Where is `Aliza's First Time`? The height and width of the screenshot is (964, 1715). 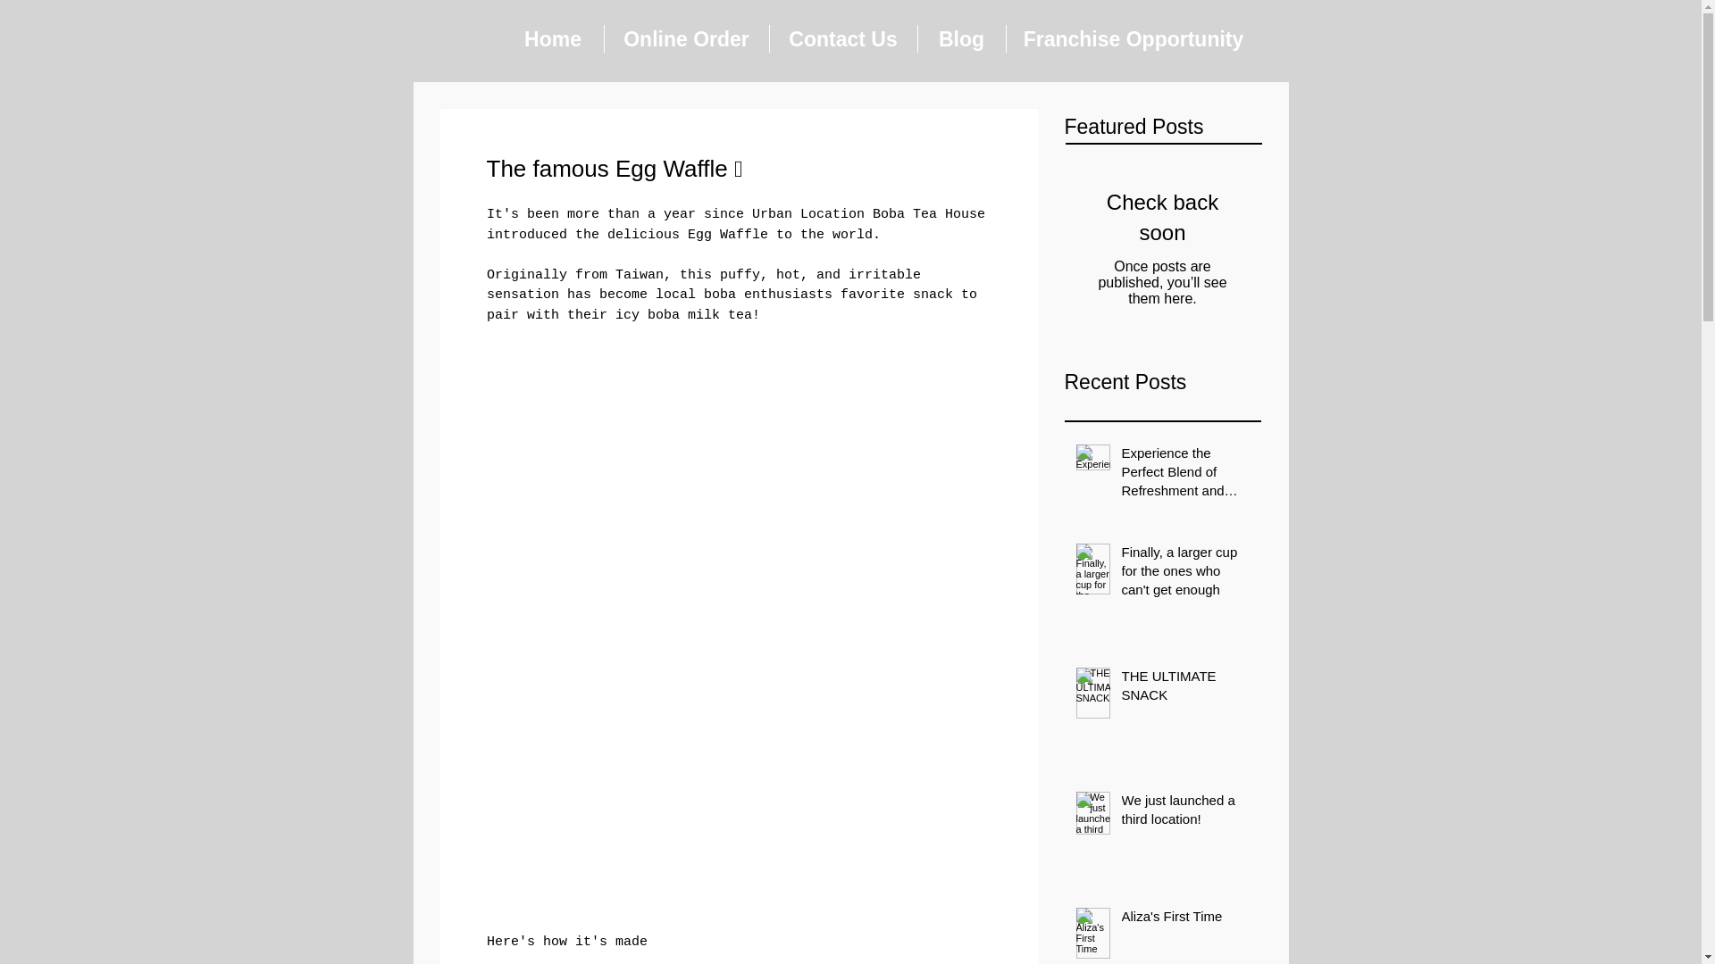
Aliza's First Time is located at coordinates (1185, 919).